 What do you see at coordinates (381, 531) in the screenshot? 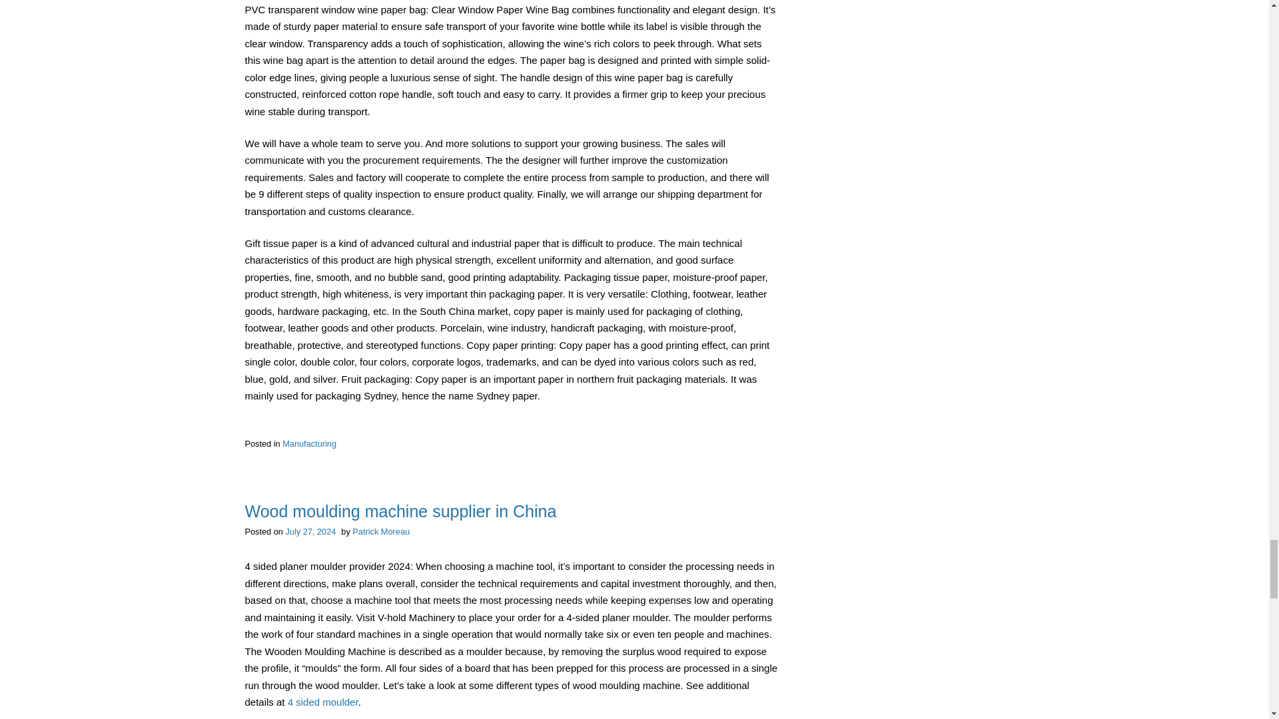
I see `Patrick Moreau` at bounding box center [381, 531].